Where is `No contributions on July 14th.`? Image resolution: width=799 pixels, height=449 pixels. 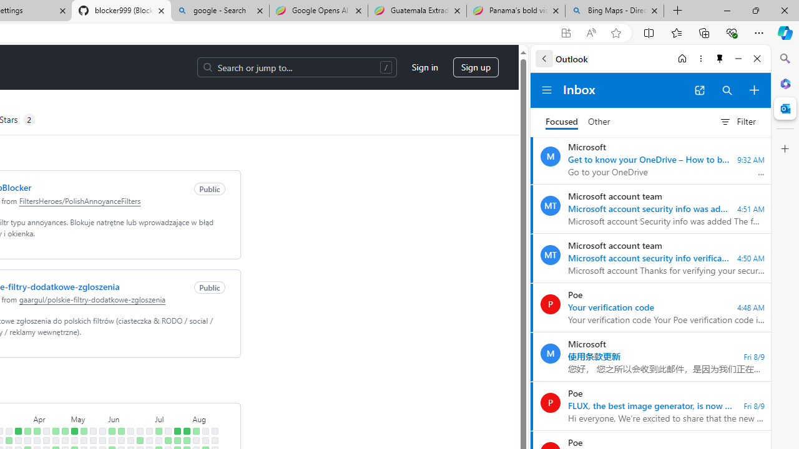 No contributions on July 14th. is located at coordinates (167, 431).